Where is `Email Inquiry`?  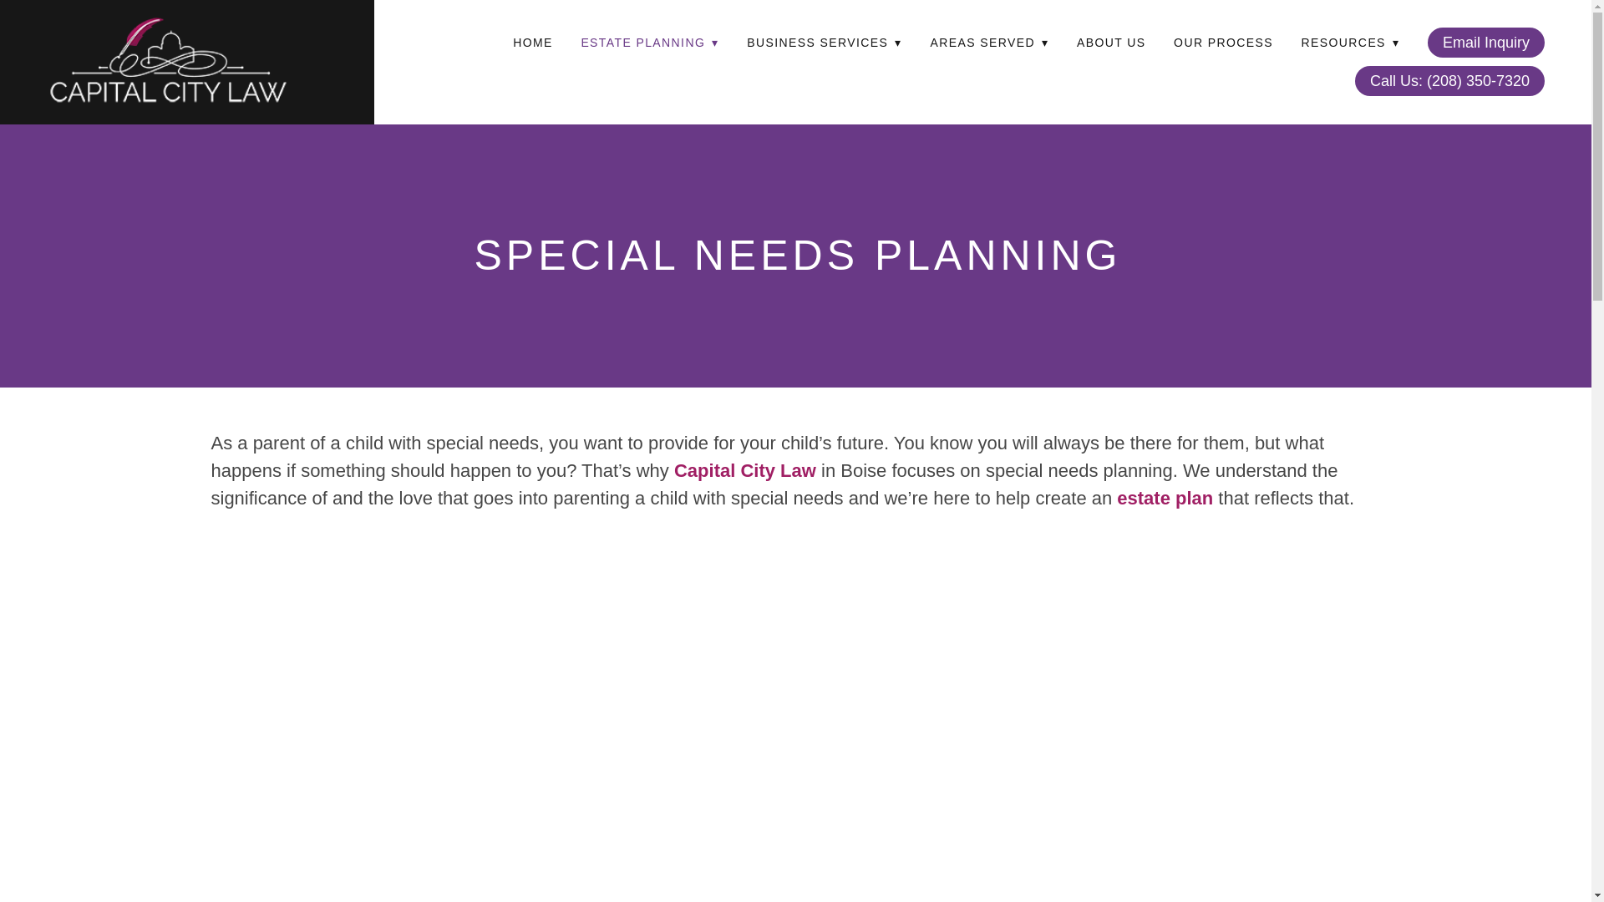
Email Inquiry is located at coordinates (1485, 43).